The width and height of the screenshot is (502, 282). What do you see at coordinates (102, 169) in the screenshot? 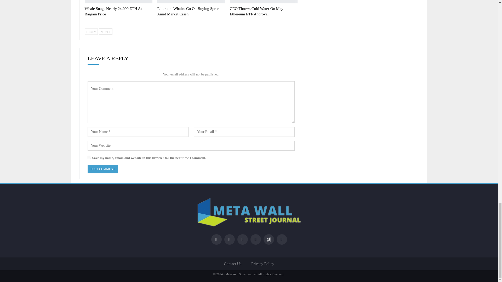
I see `Post Comment` at bounding box center [102, 169].